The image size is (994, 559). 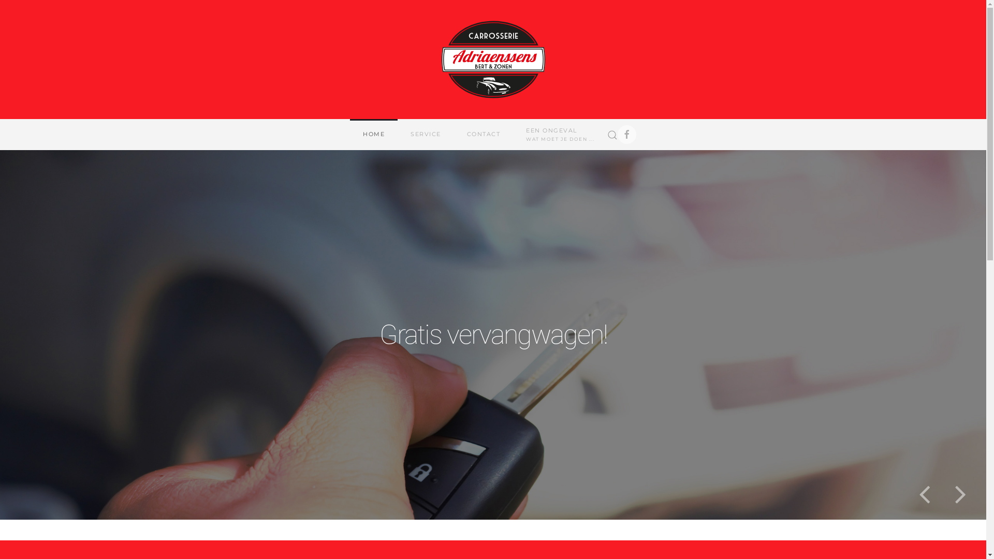 What do you see at coordinates (560, 135) in the screenshot?
I see `EEN ONGEVAL
WAT MOET JE DOEN ...` at bounding box center [560, 135].